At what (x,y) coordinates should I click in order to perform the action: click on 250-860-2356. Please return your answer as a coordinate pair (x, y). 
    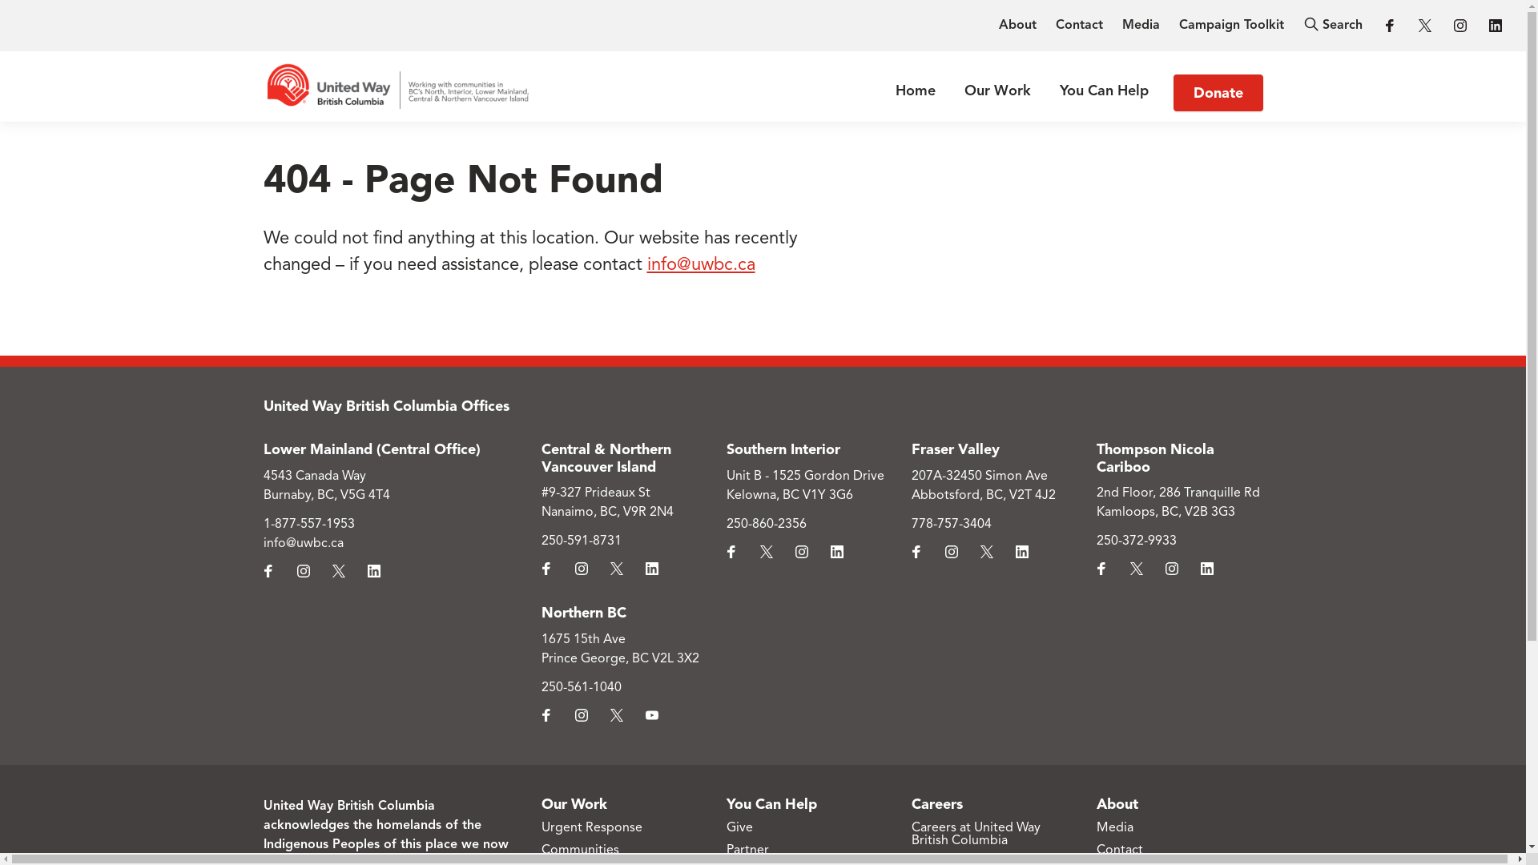
    Looking at the image, I should click on (767, 525).